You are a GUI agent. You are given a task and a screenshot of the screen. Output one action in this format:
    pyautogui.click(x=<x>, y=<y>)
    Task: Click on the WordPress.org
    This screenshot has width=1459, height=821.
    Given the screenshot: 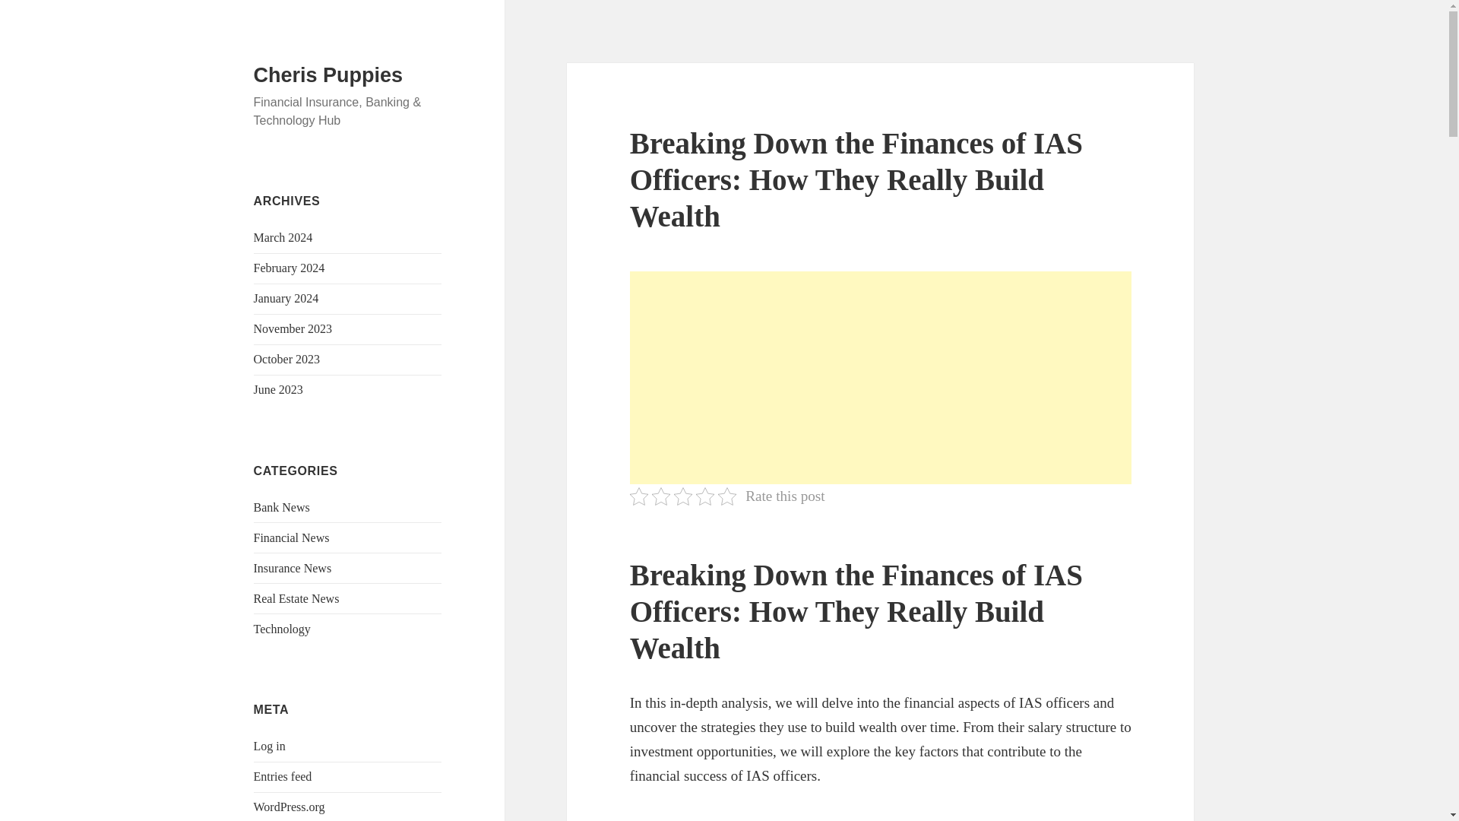 What is the action you would take?
    pyautogui.click(x=290, y=807)
    